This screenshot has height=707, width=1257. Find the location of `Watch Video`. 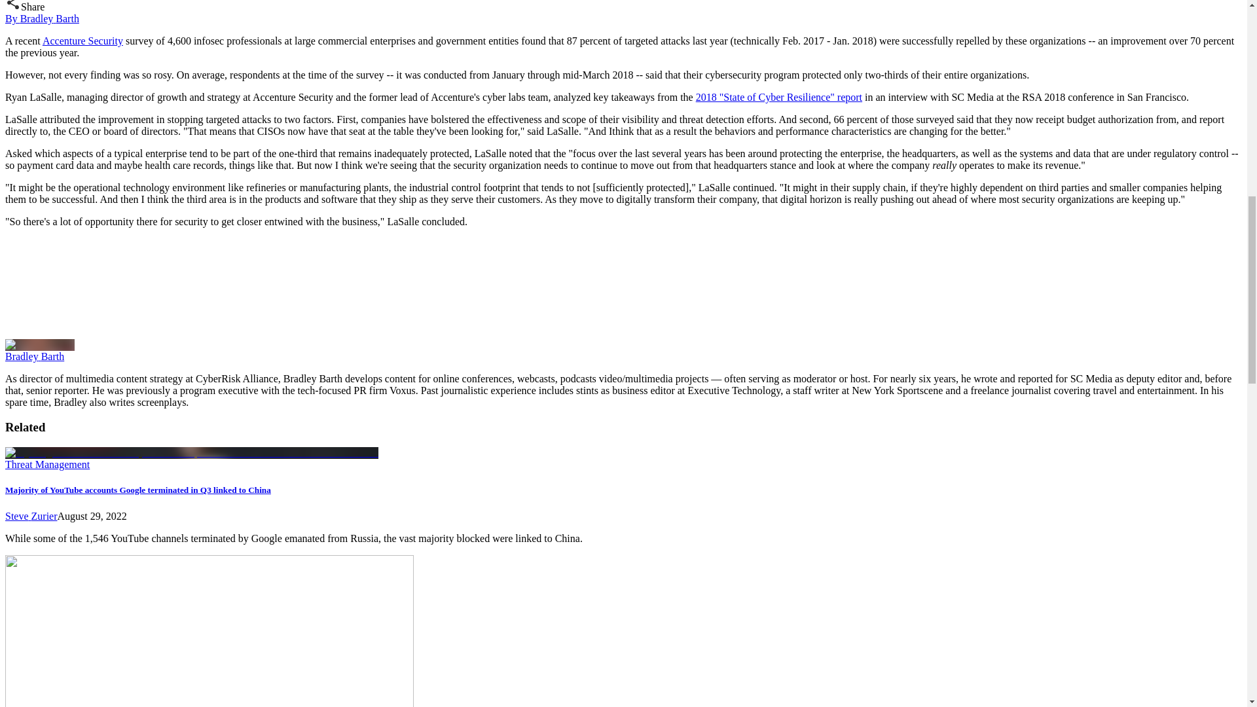

Watch Video is located at coordinates (103, 287).